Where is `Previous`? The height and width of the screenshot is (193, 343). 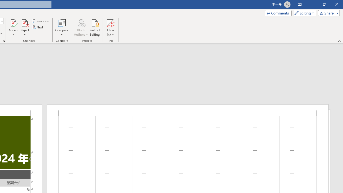
Previous is located at coordinates (40, 21).